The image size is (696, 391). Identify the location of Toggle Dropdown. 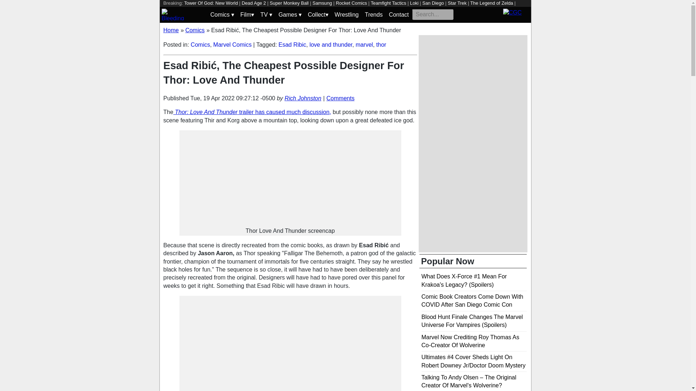
(290, 14).